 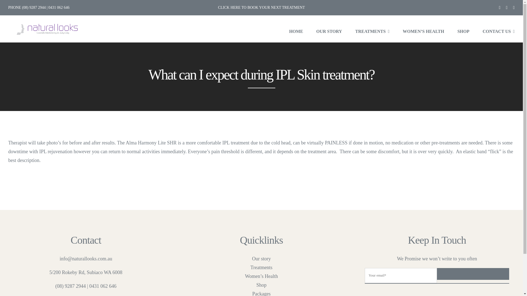 What do you see at coordinates (372, 31) in the screenshot?
I see `TREATMENTS` at bounding box center [372, 31].